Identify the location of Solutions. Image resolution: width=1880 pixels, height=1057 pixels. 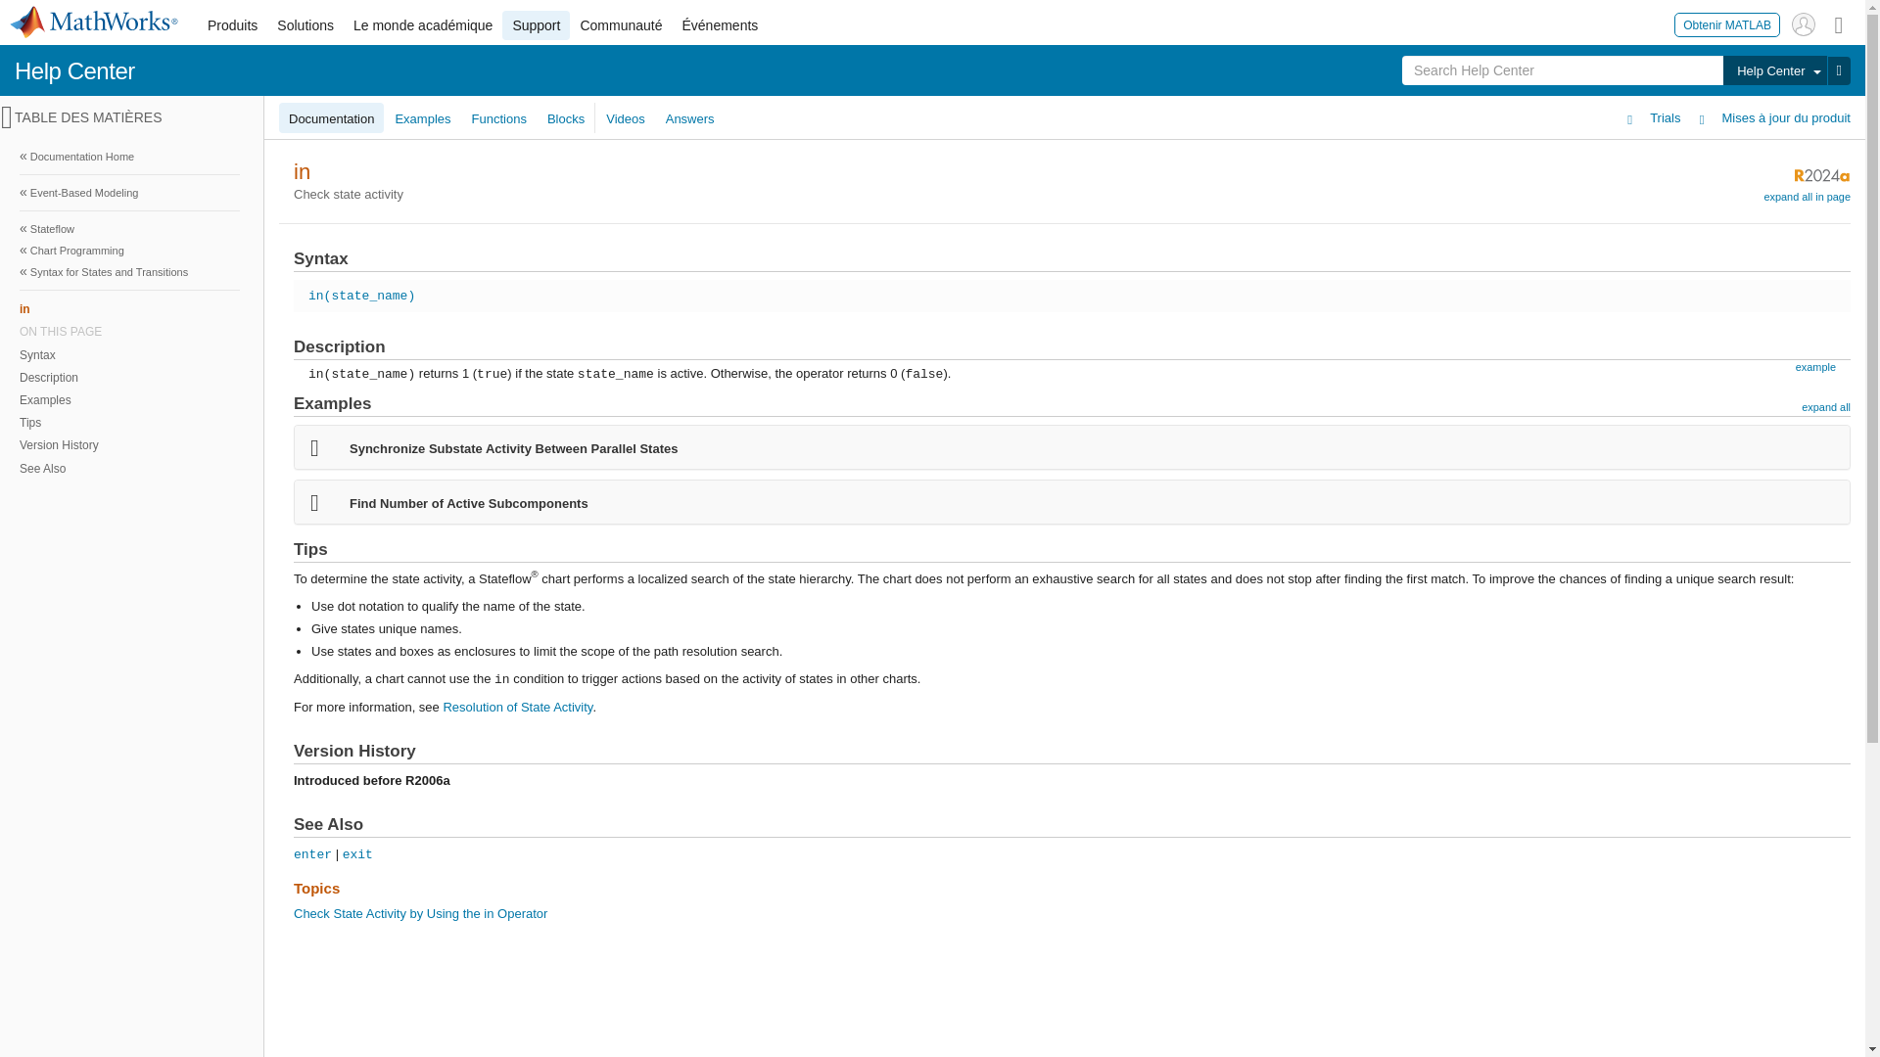
(305, 25).